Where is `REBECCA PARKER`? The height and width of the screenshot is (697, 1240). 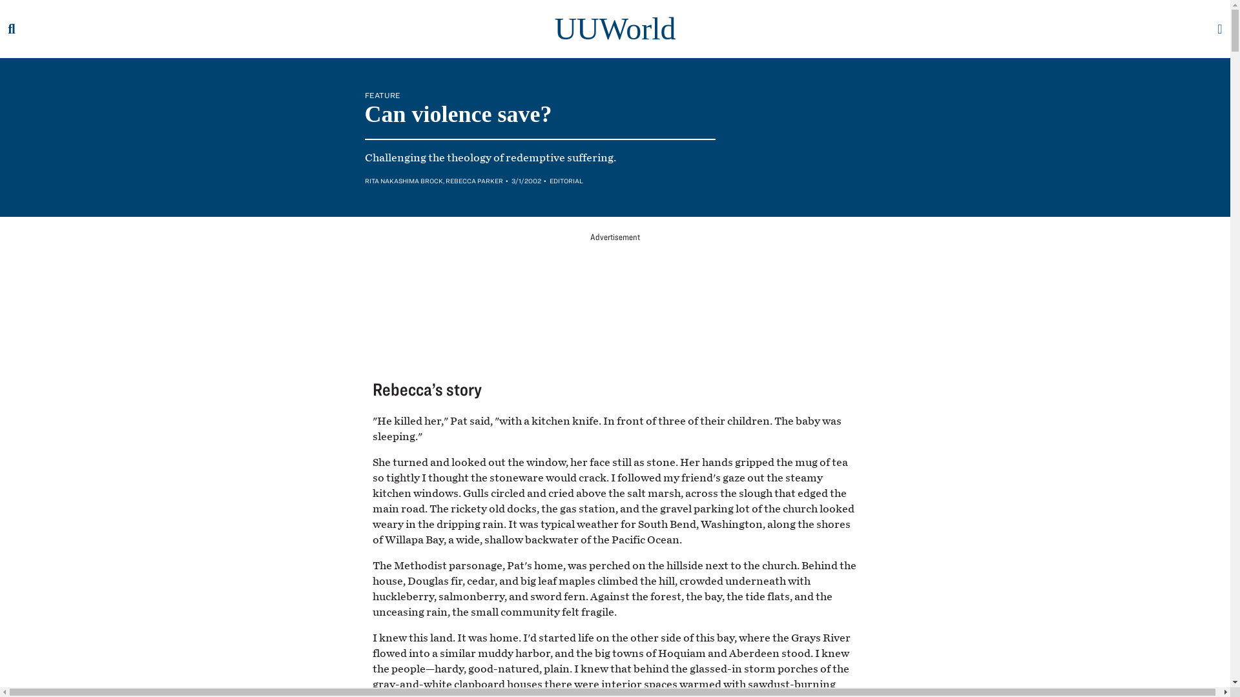 REBECCA PARKER is located at coordinates (474, 181).